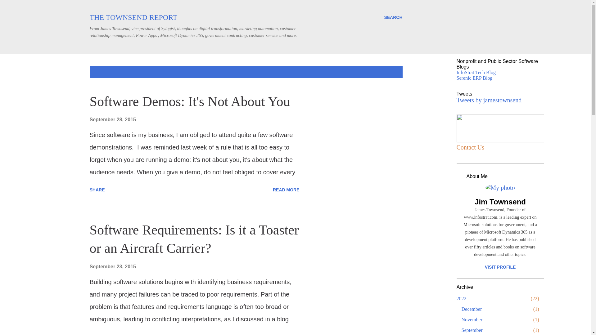 Image resolution: width=596 pixels, height=335 pixels. What do you see at coordinates (112, 119) in the screenshot?
I see `permanent link` at bounding box center [112, 119].